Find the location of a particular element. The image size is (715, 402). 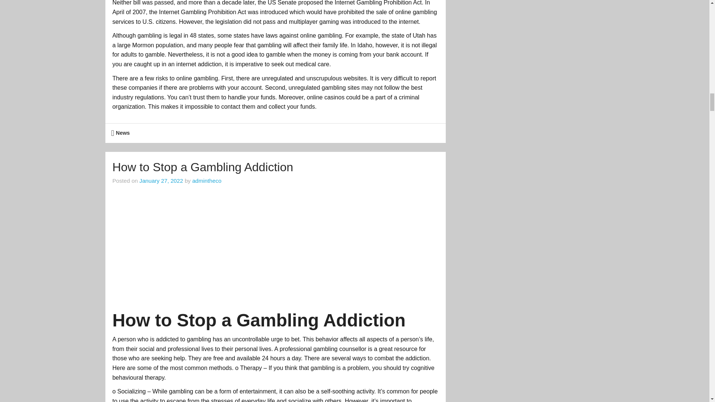

admintheco is located at coordinates (207, 181).